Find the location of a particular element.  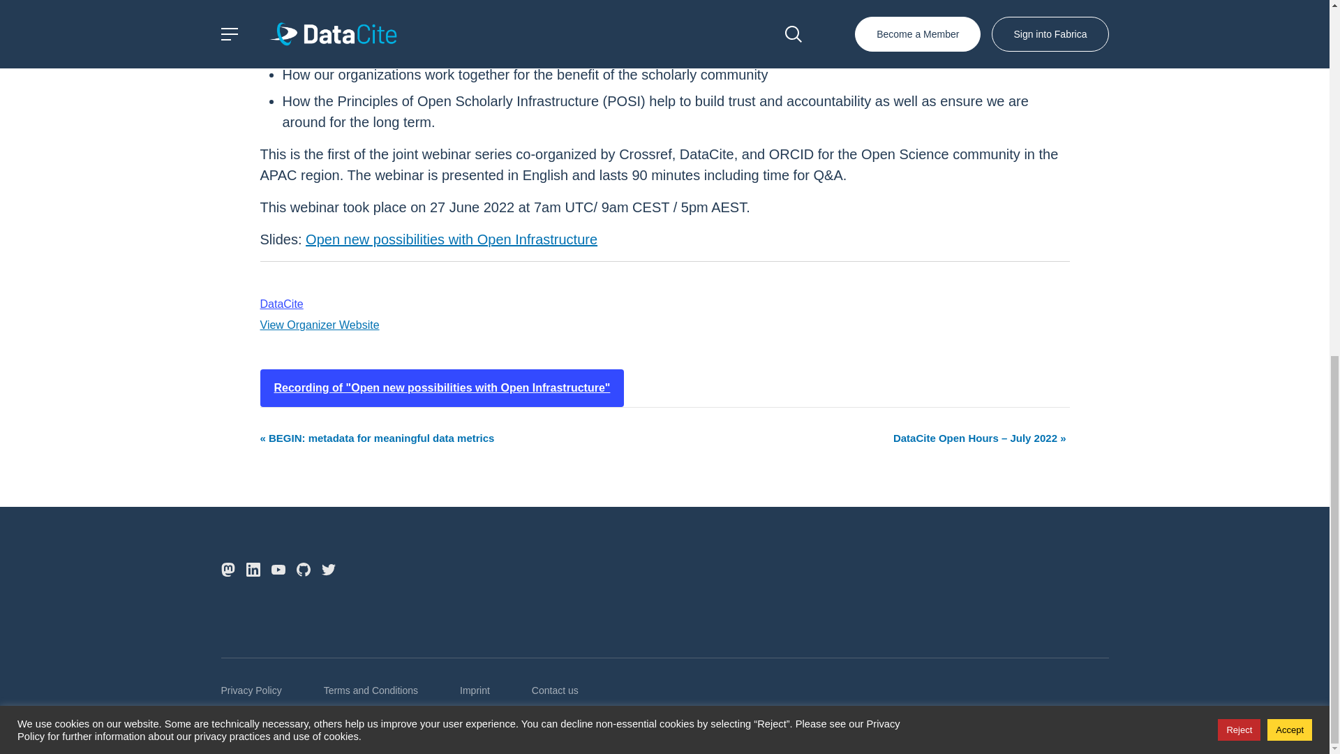

DataCite is located at coordinates (281, 303).